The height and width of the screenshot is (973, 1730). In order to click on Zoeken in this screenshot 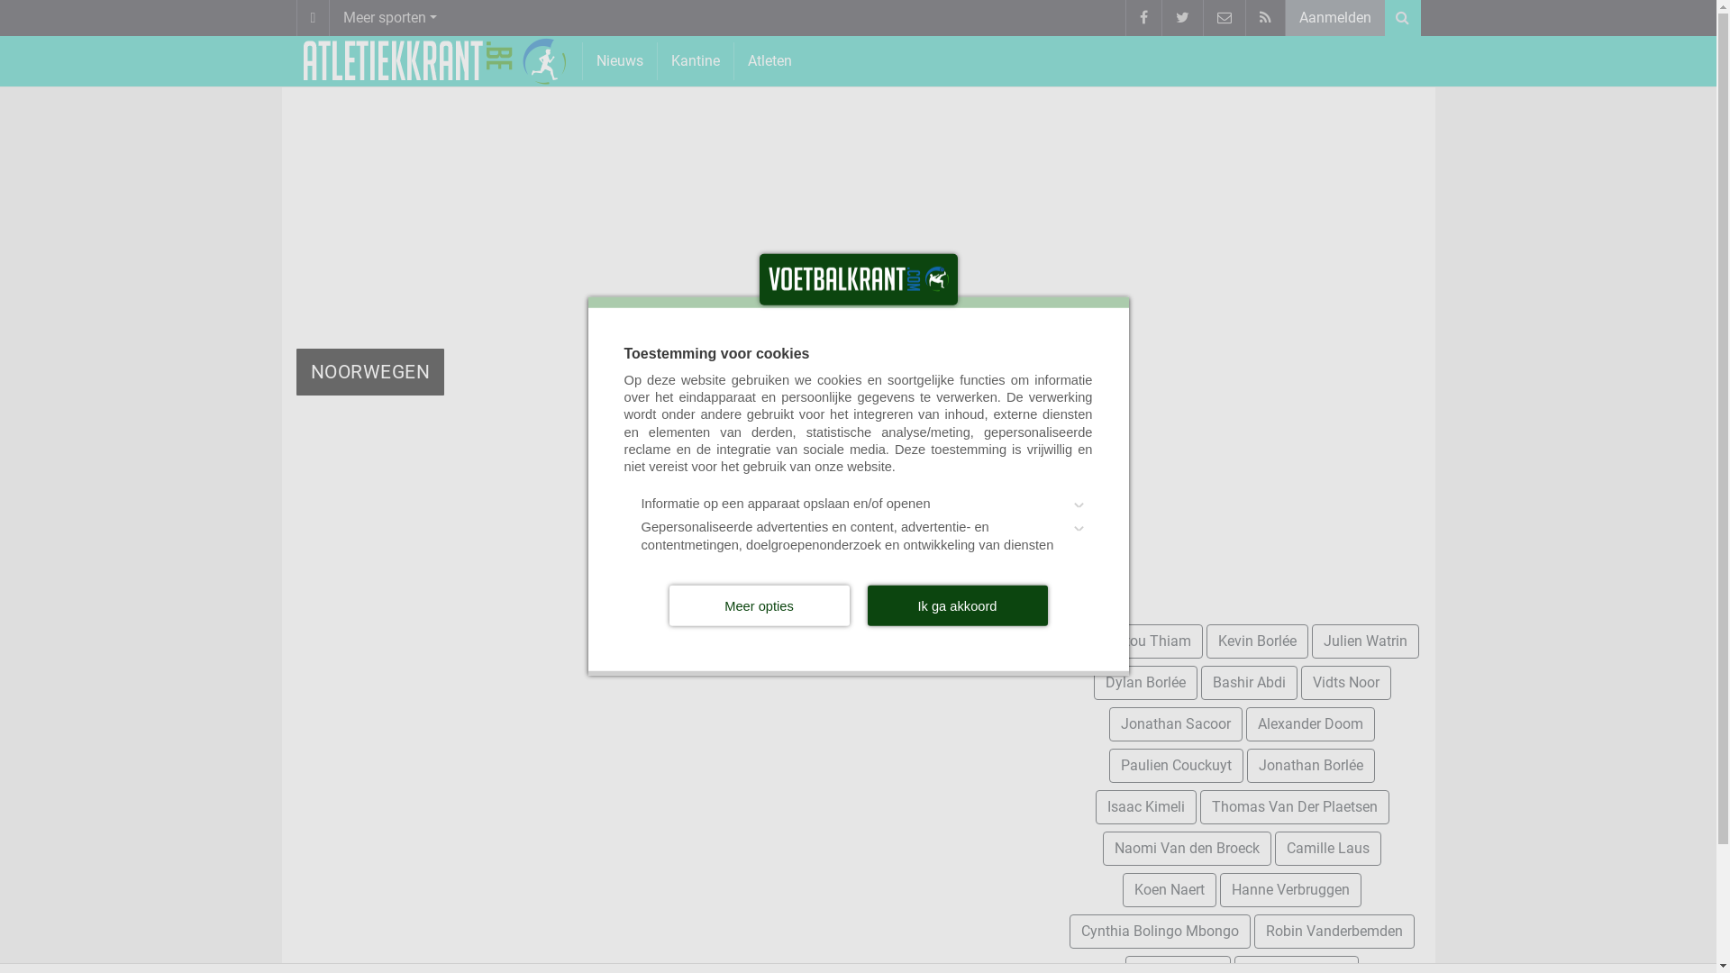, I will do `click(1402, 18)`.